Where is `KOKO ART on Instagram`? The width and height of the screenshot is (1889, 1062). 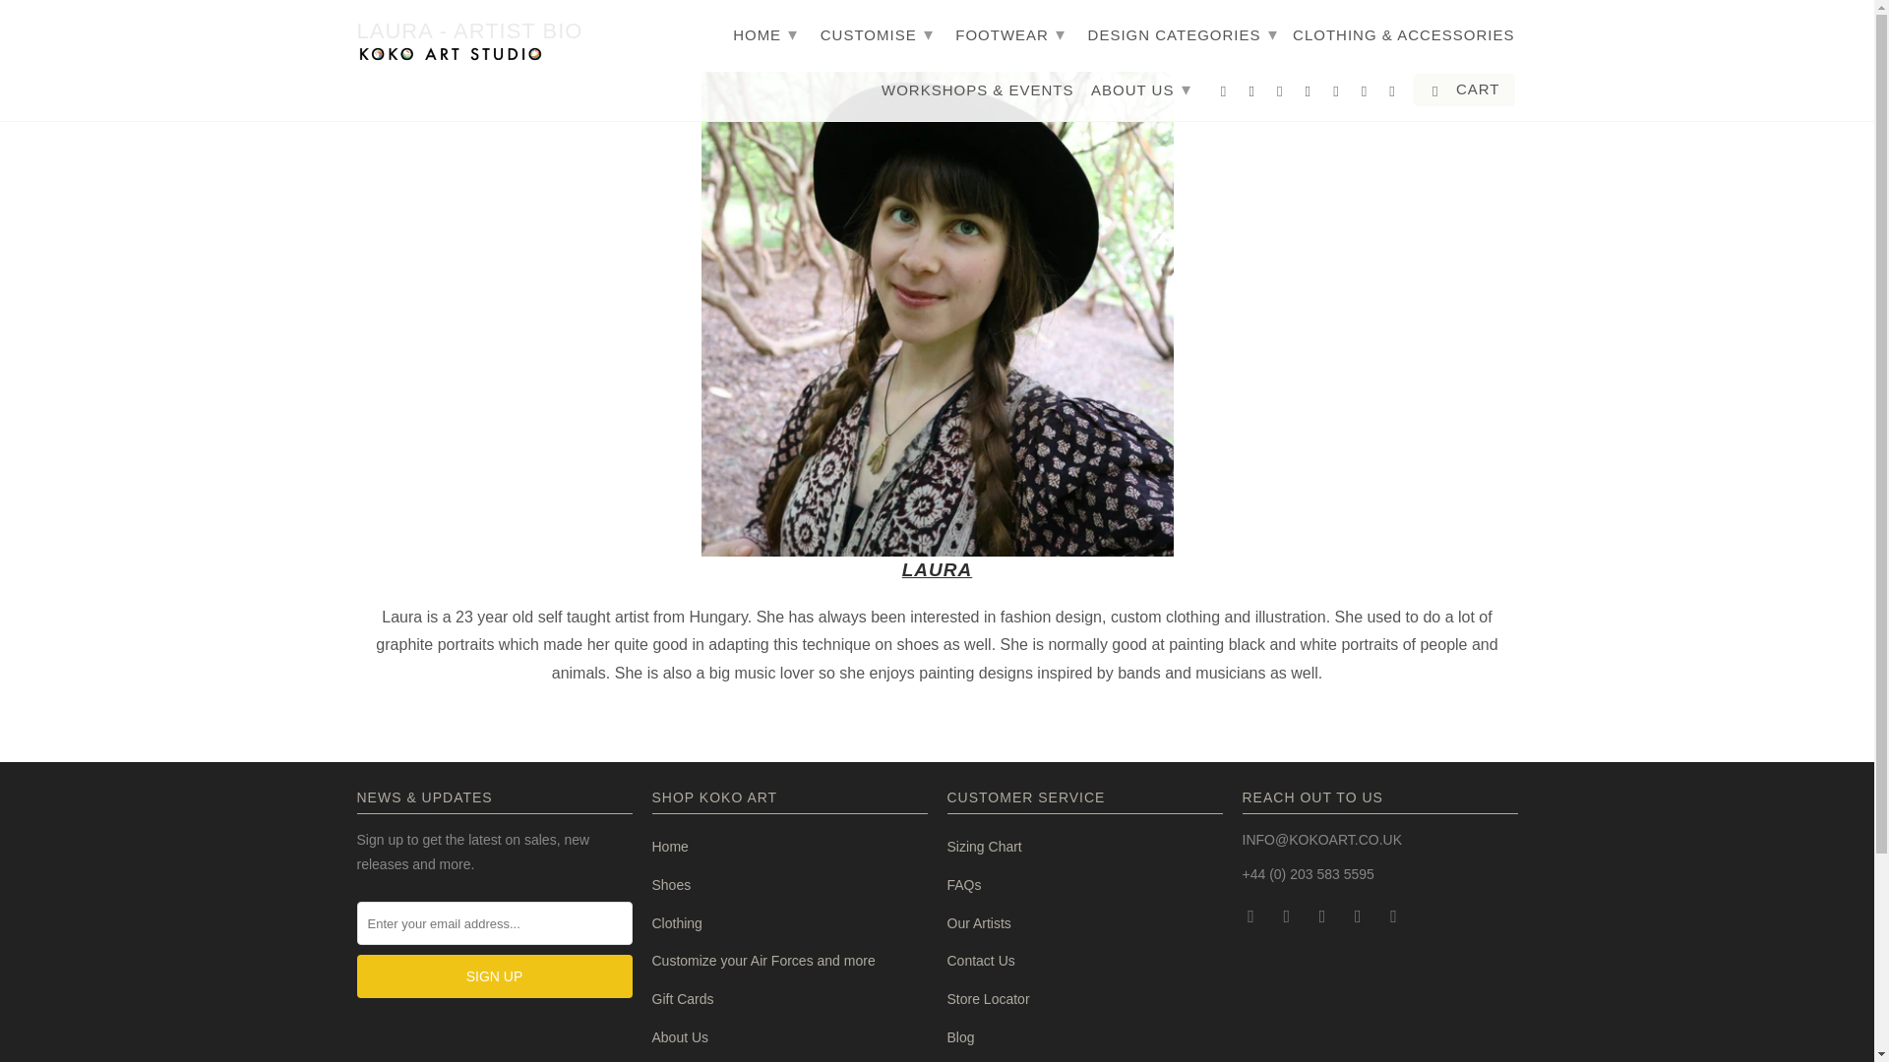
KOKO ART on Instagram is located at coordinates (1360, 914).